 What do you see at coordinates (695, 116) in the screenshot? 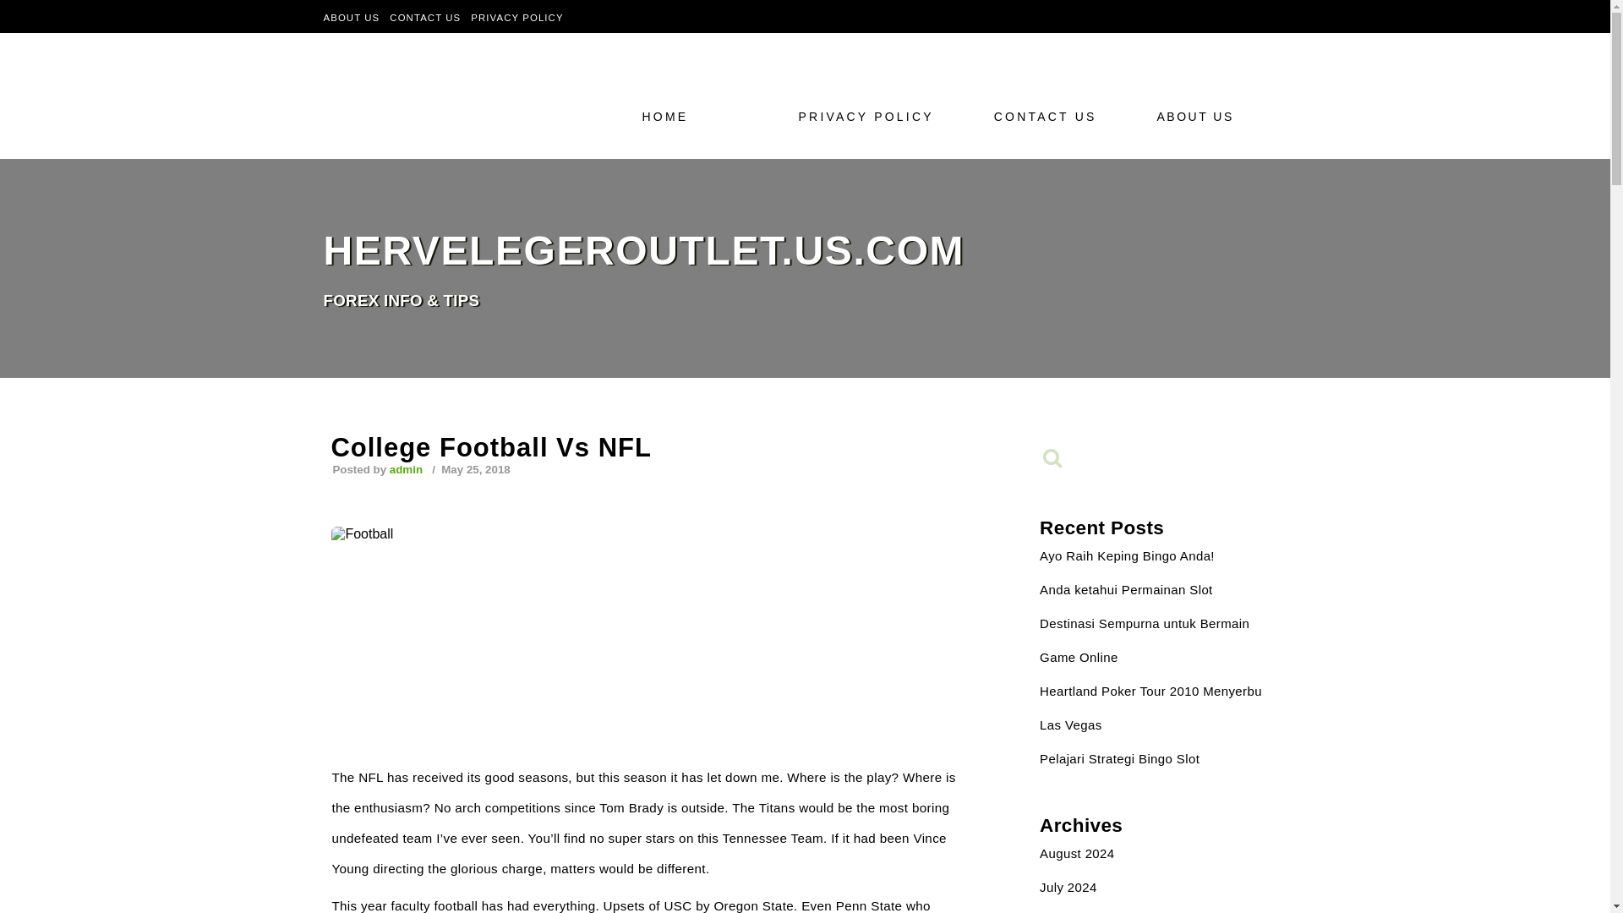
I see `HOME` at bounding box center [695, 116].